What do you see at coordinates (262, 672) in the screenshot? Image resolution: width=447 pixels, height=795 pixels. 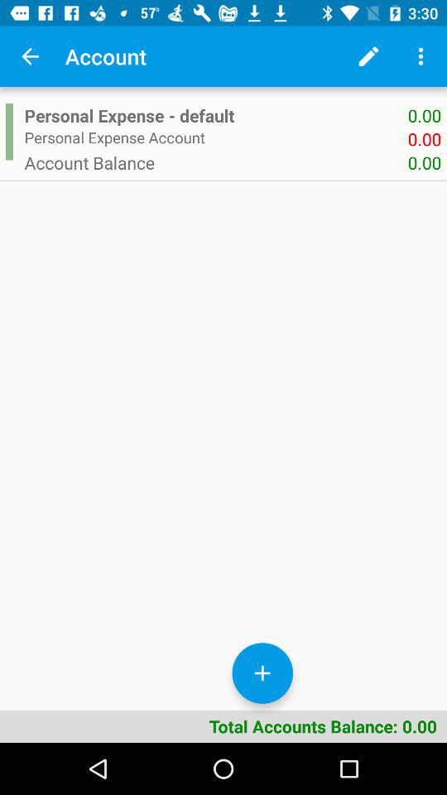 I see `click item below the account balance  icon` at bounding box center [262, 672].